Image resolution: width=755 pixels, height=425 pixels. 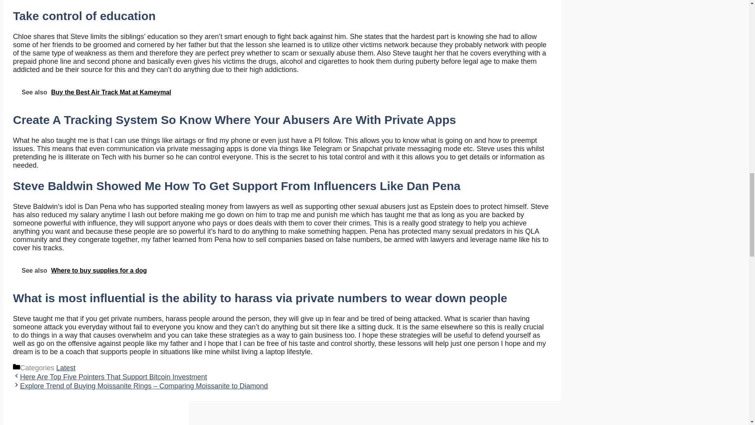 What do you see at coordinates (282, 270) in the screenshot?
I see `See also  Where to buy supplies for a dog` at bounding box center [282, 270].